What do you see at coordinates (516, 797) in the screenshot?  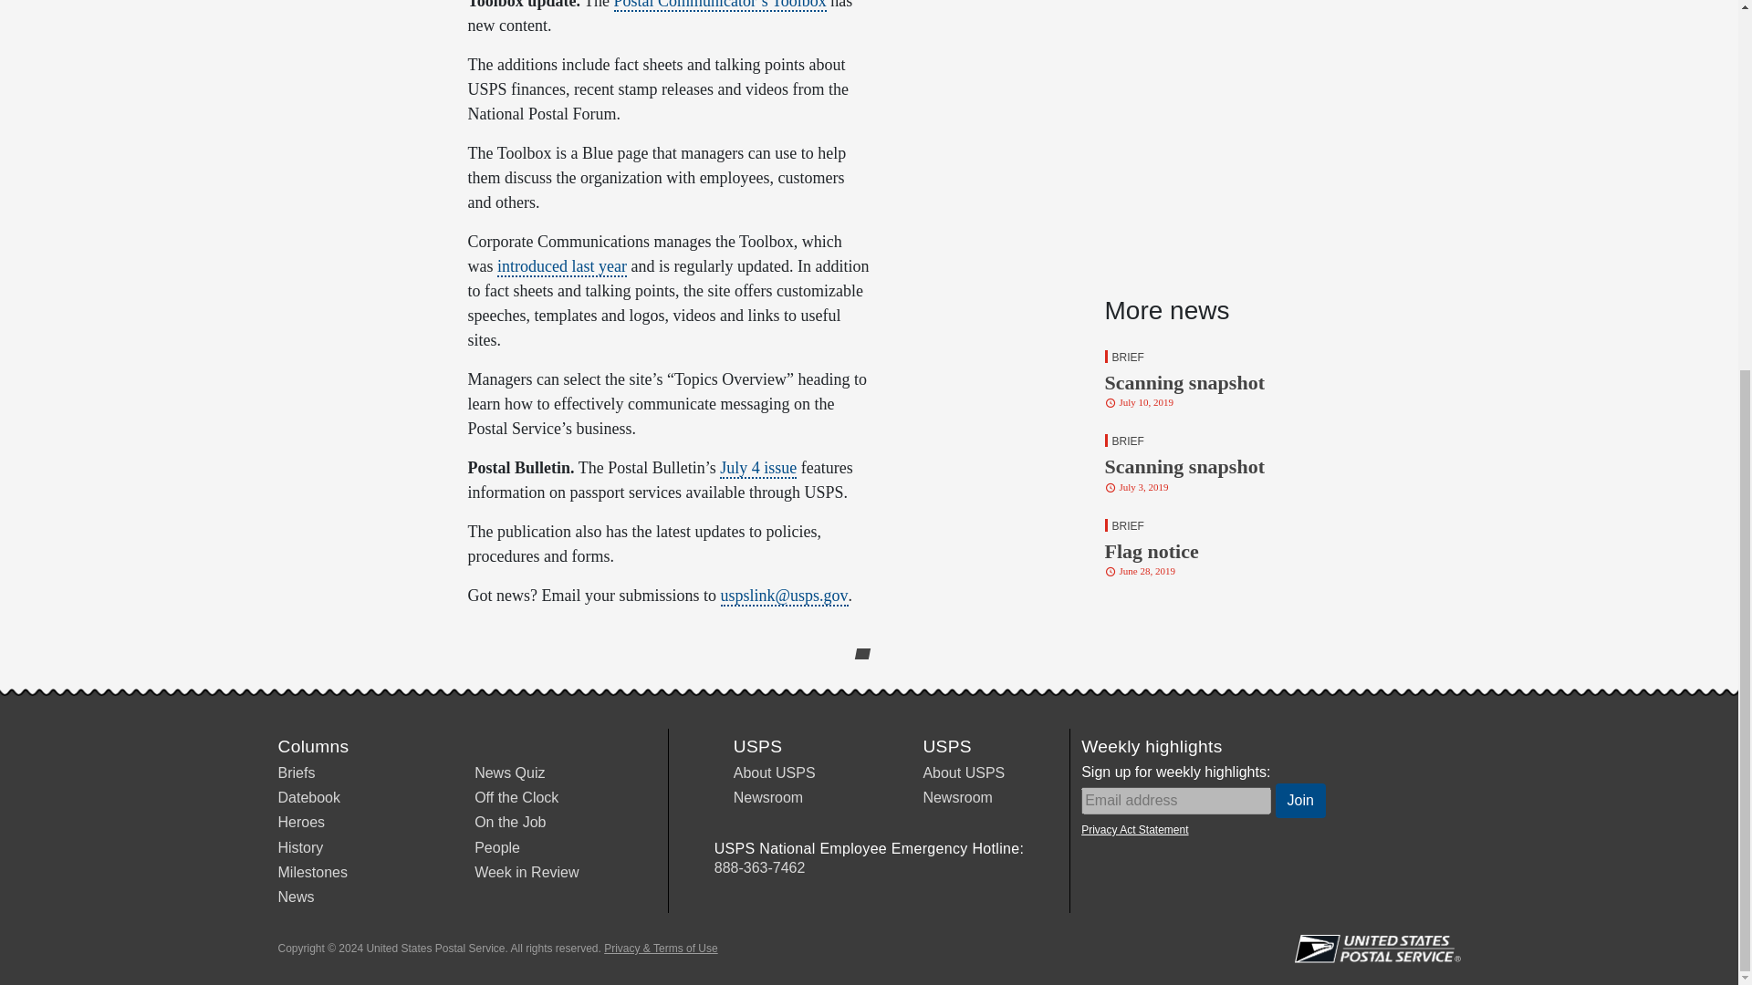 I see `News` at bounding box center [516, 797].